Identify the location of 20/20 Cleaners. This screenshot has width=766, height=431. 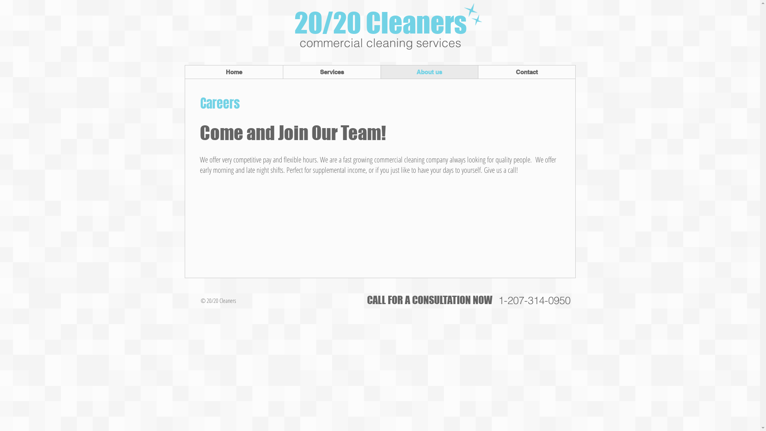
(381, 22).